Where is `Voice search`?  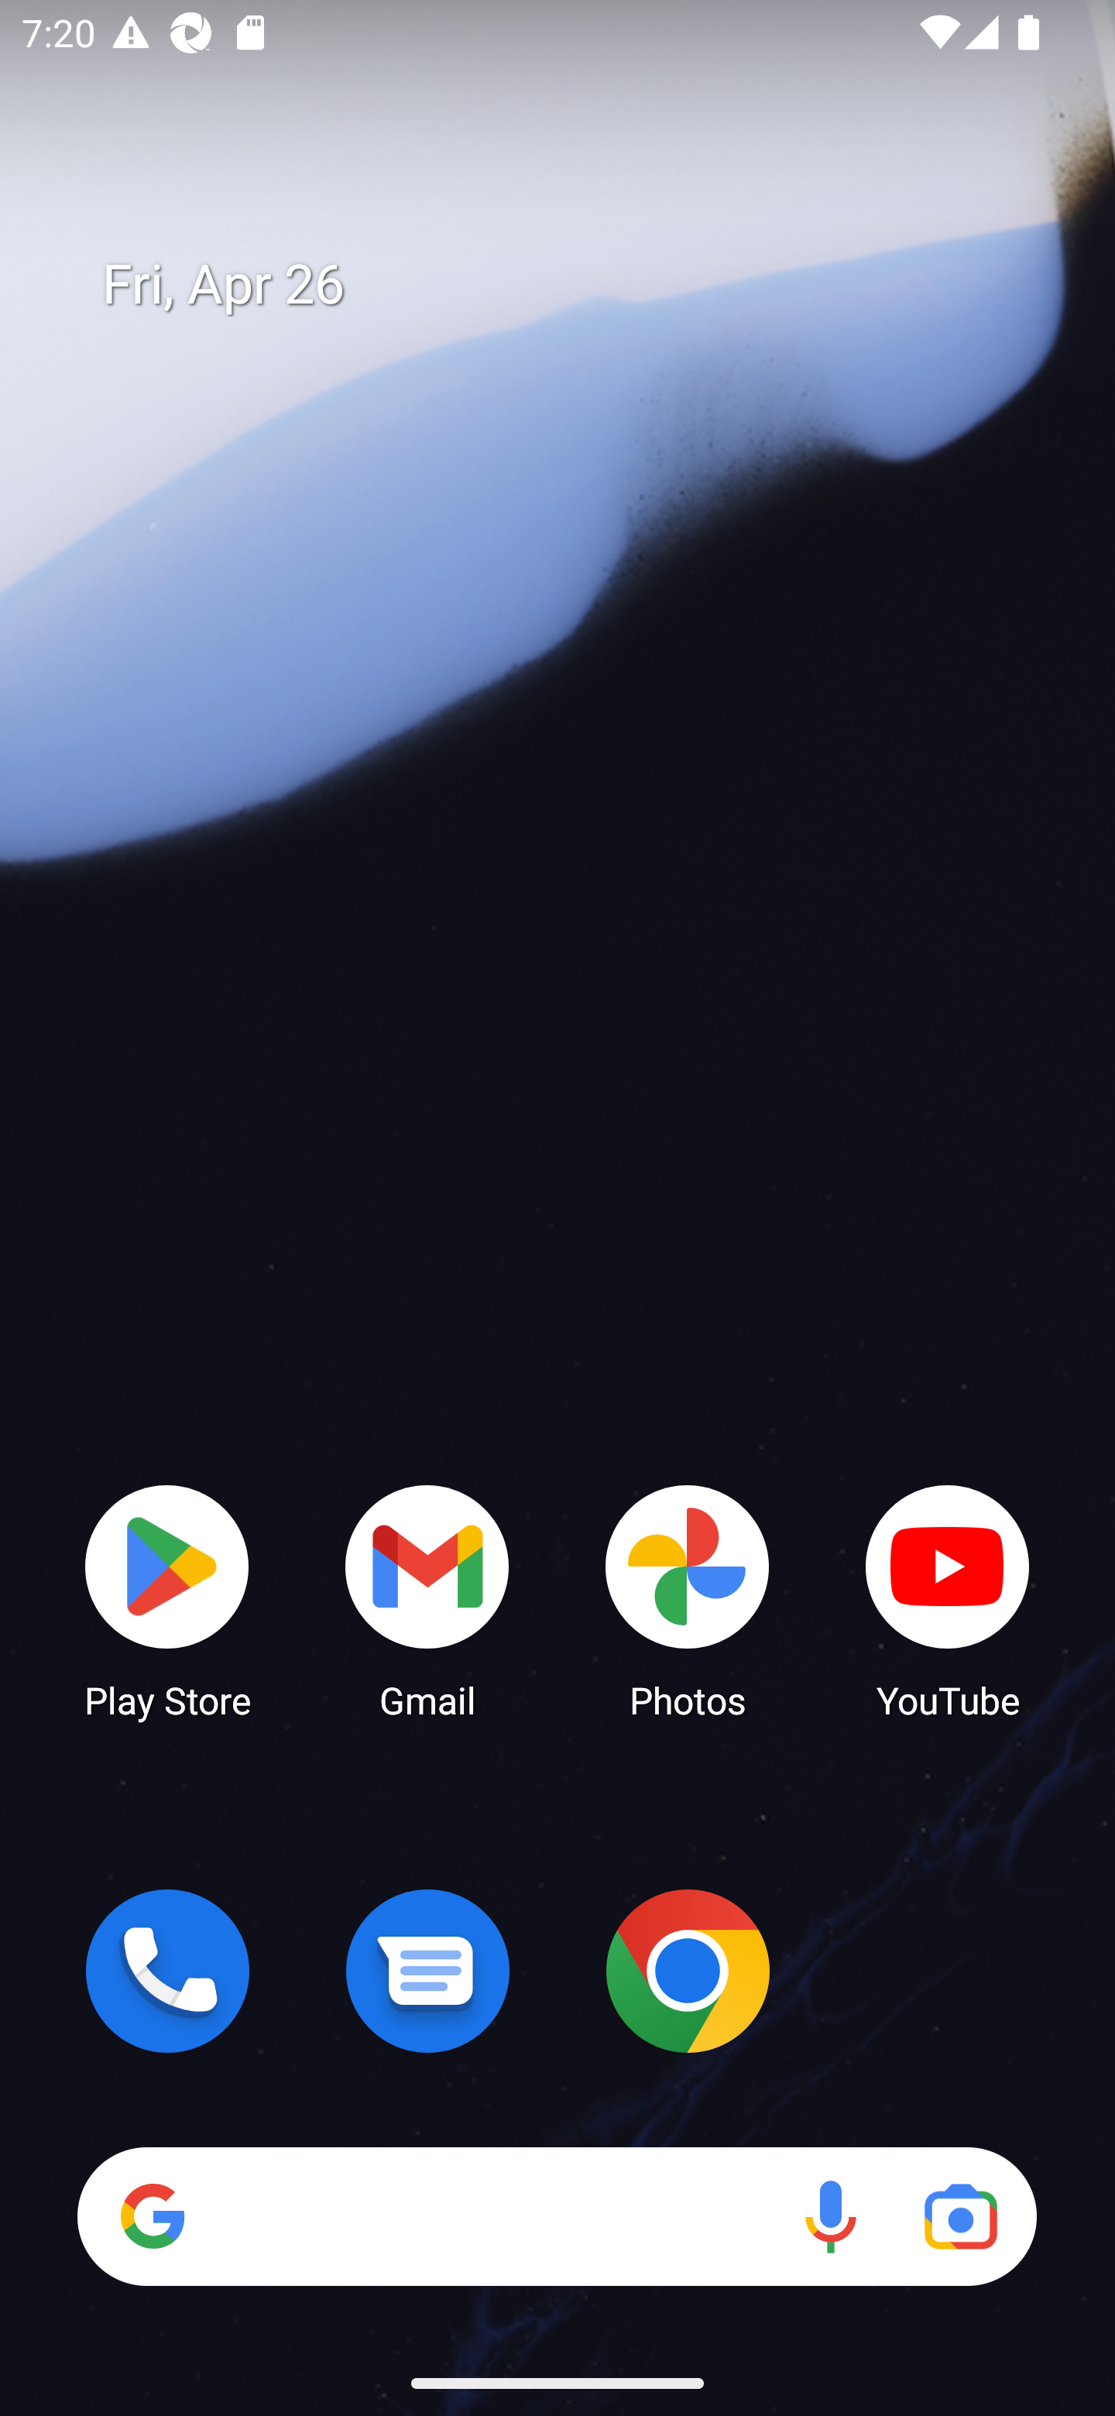 Voice search is located at coordinates (830, 2216).